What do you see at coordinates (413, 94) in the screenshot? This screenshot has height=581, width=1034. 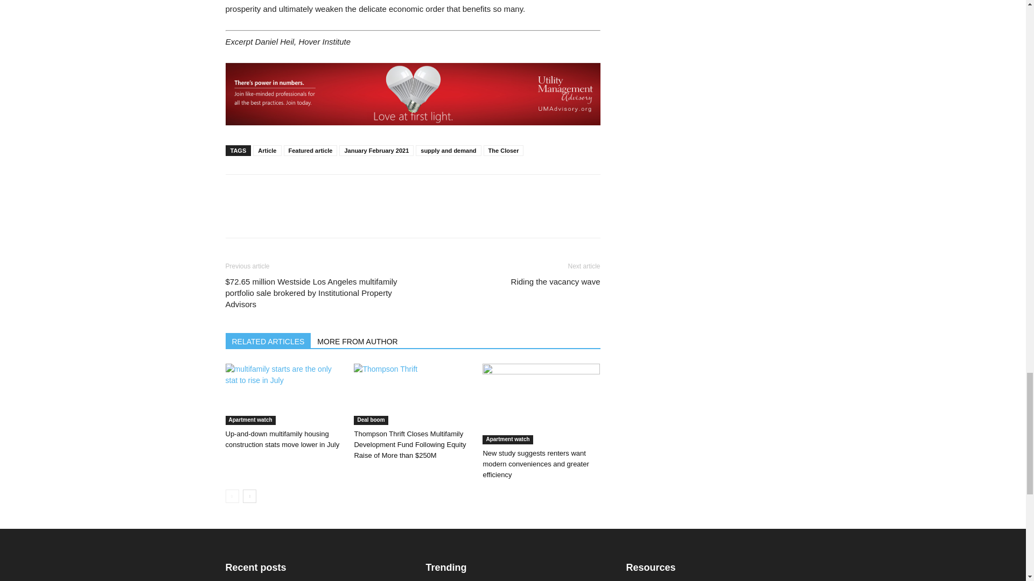 I see `UMAdvisory` at bounding box center [413, 94].